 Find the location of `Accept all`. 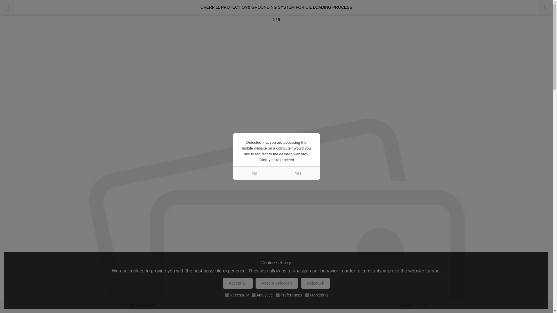

Accept all is located at coordinates (238, 283).